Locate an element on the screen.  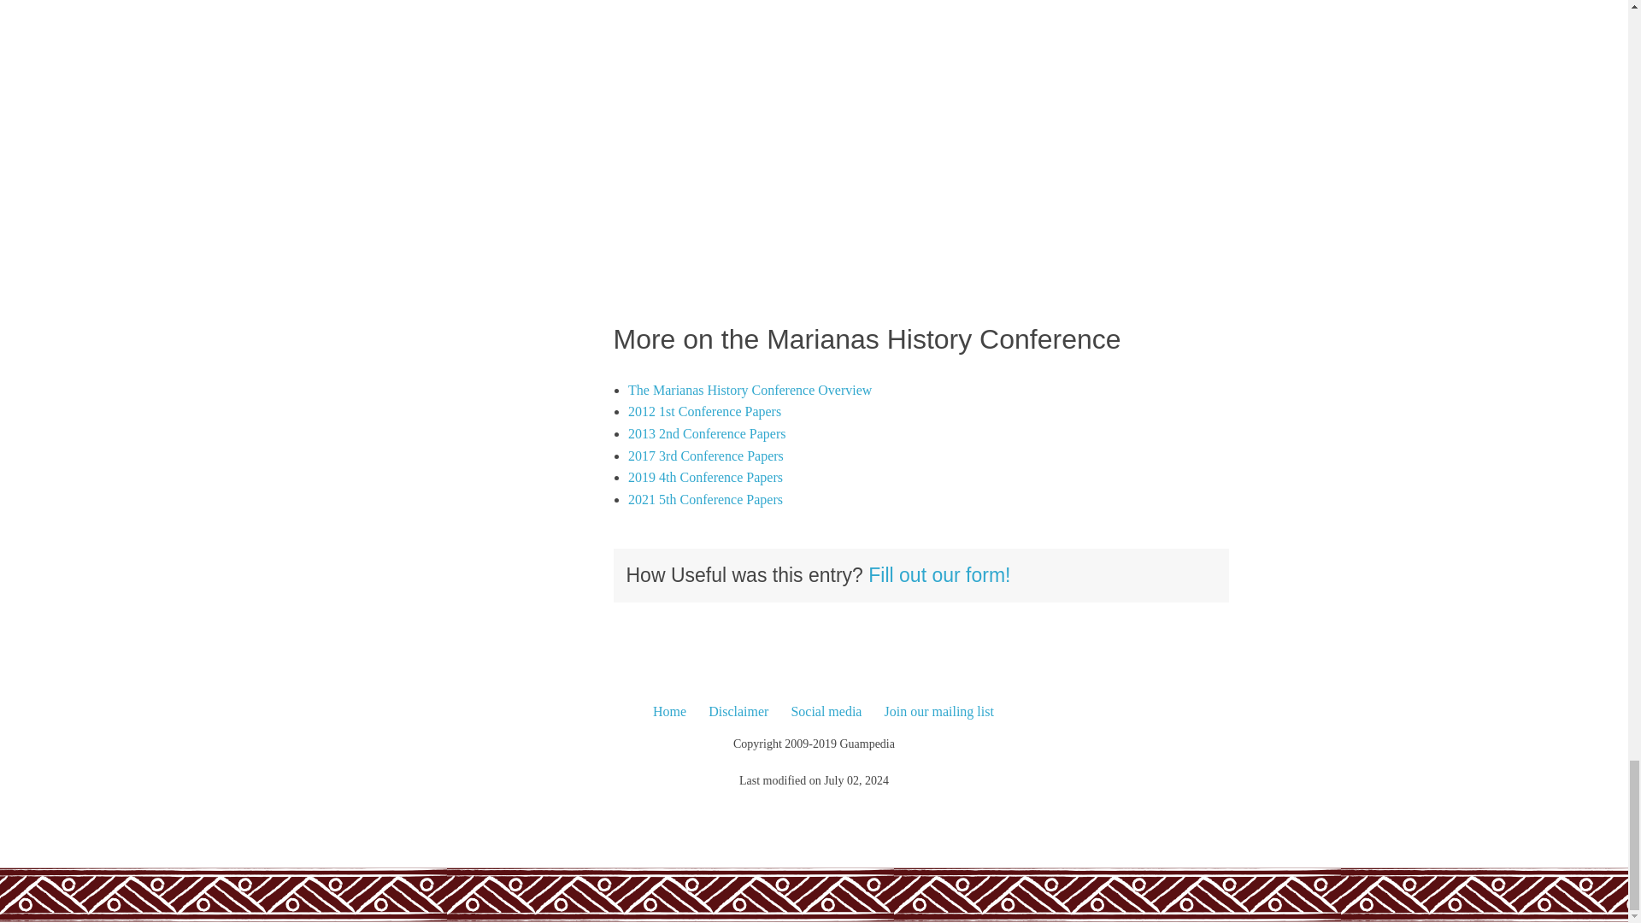
Fill out our form! is located at coordinates (938, 574).